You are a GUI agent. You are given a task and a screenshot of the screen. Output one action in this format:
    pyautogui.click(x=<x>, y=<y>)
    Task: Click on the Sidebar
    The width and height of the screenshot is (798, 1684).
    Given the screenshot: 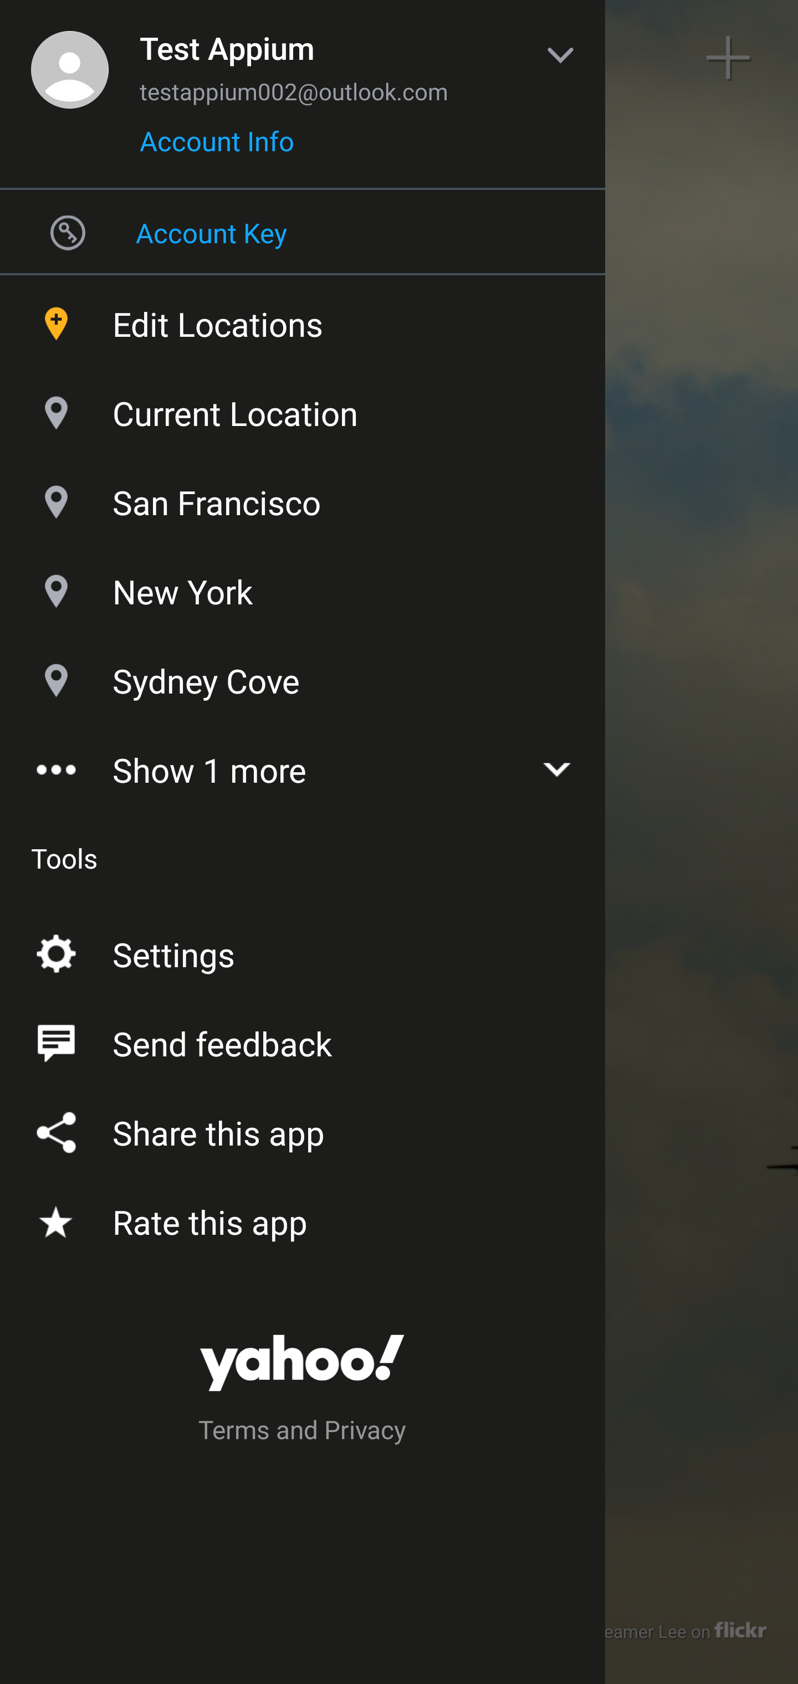 What is the action you would take?
    pyautogui.click(x=69, y=58)
    